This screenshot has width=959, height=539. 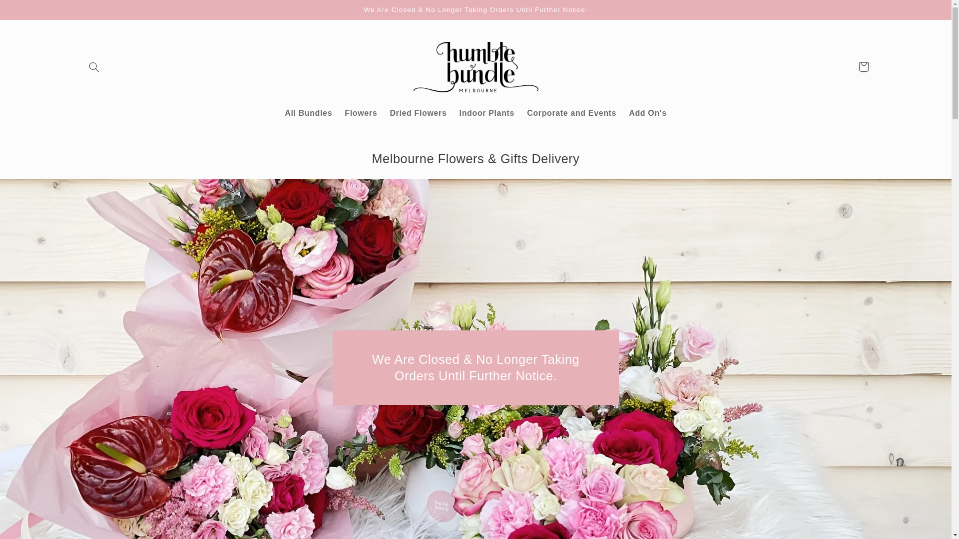 What do you see at coordinates (864, 67) in the screenshot?
I see `Cart` at bounding box center [864, 67].